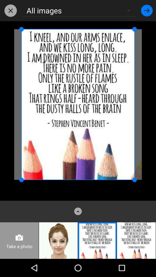  Describe the element at coordinates (147, 10) in the screenshot. I see `click item at the top right corner` at that location.